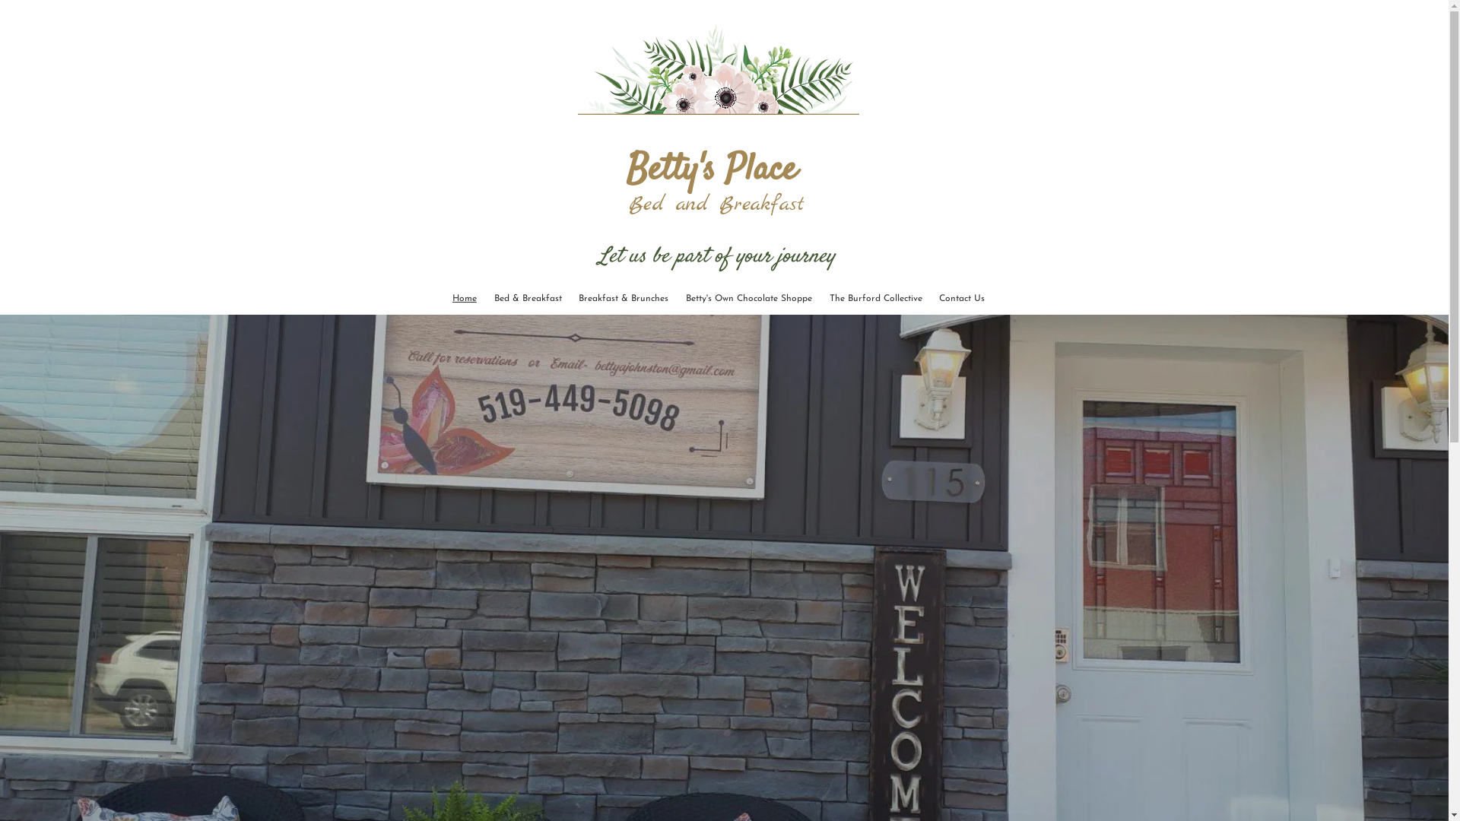 Image resolution: width=1460 pixels, height=821 pixels. What do you see at coordinates (465, 299) in the screenshot?
I see `Home` at bounding box center [465, 299].